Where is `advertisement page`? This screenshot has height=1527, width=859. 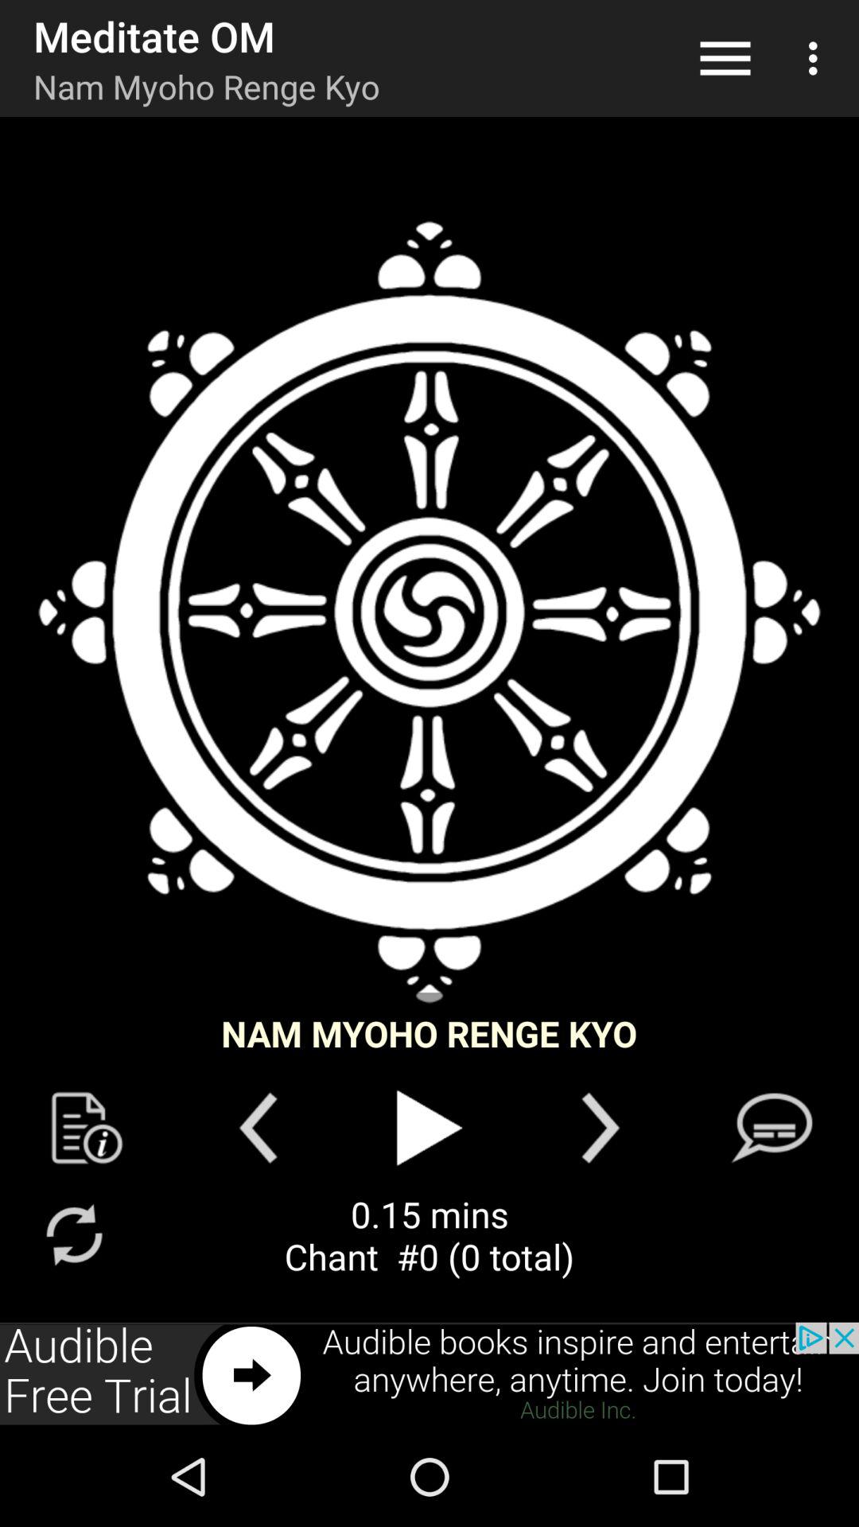 advertisement page is located at coordinates (429, 1374).